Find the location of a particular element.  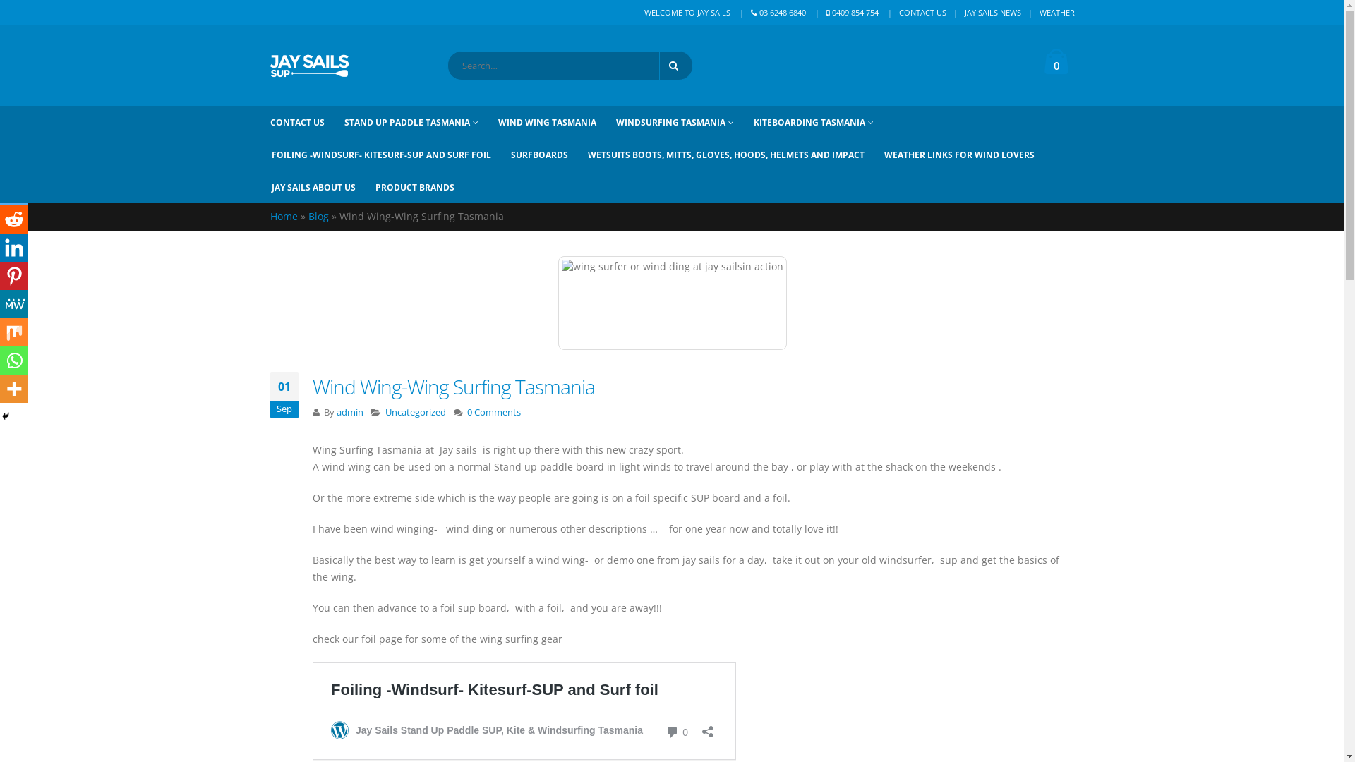

JAY SAILS ABOUT US is located at coordinates (322, 187).